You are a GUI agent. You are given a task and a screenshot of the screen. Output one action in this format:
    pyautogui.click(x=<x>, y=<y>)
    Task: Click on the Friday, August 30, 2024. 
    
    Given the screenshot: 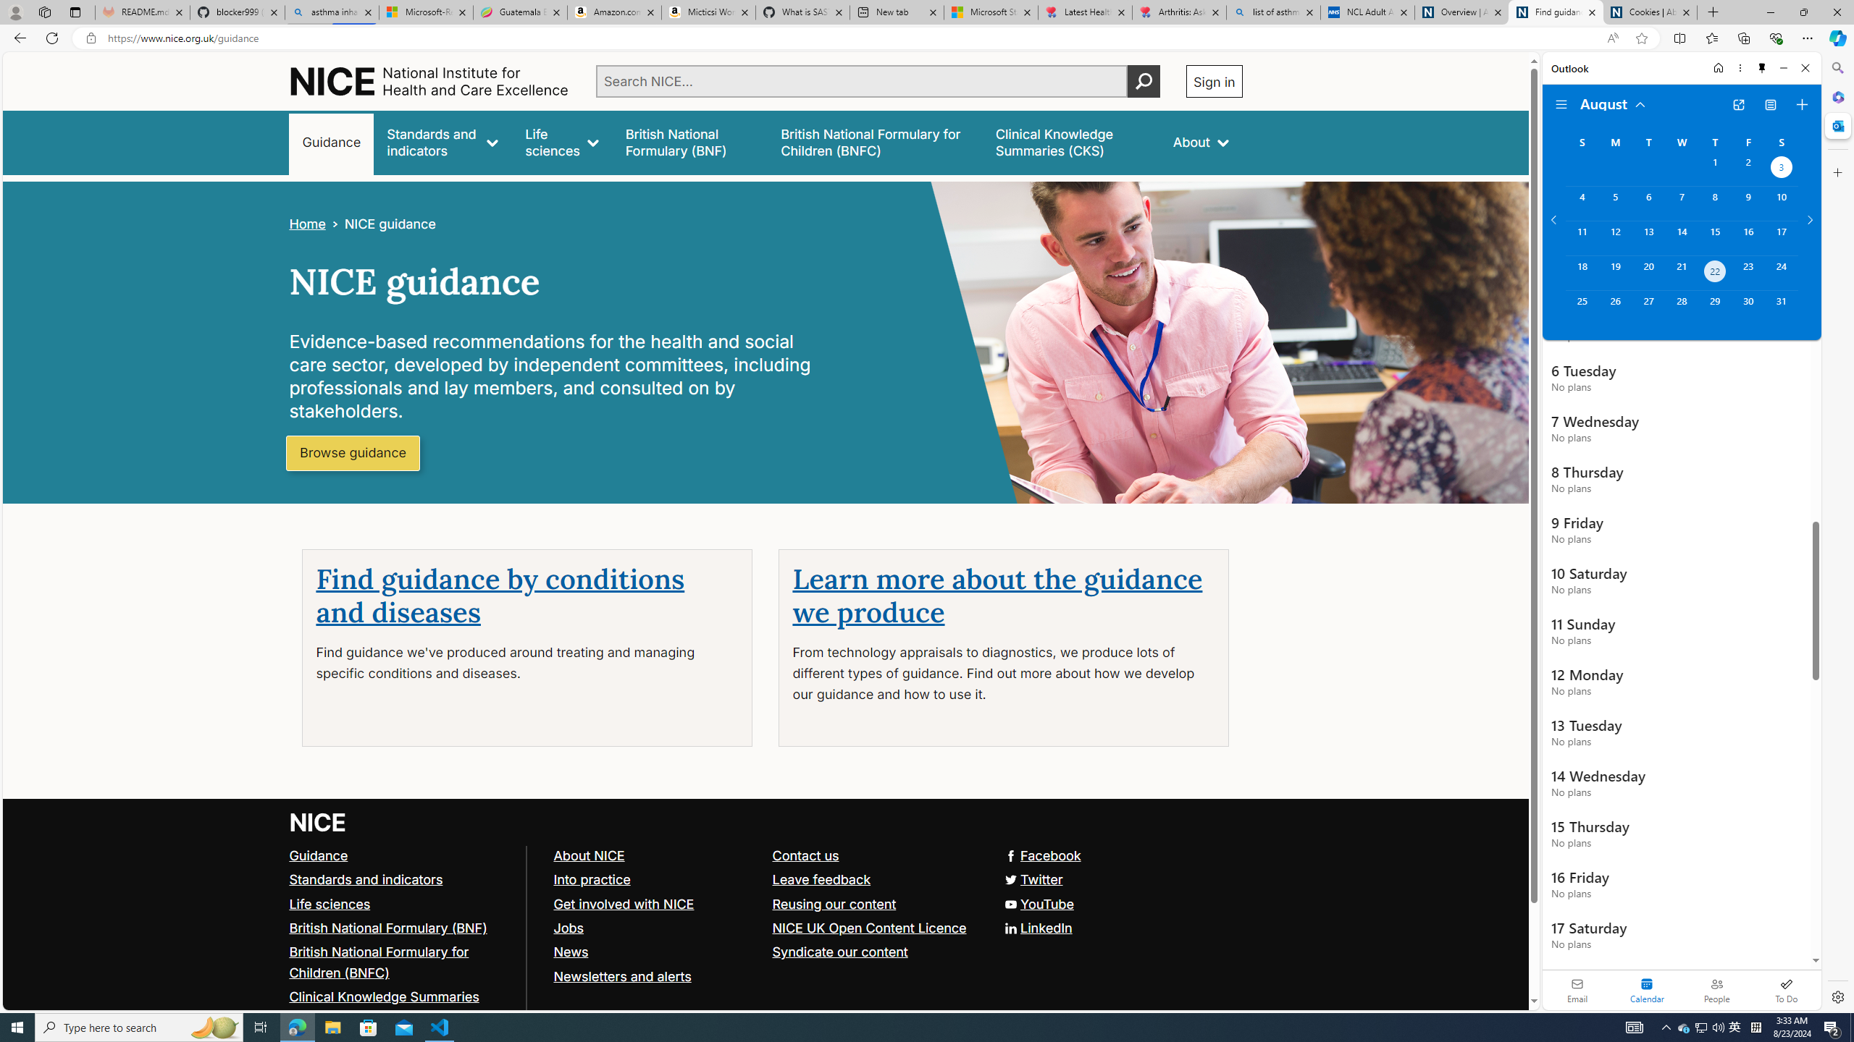 What is the action you would take?
    pyautogui.click(x=1748, y=308)
    